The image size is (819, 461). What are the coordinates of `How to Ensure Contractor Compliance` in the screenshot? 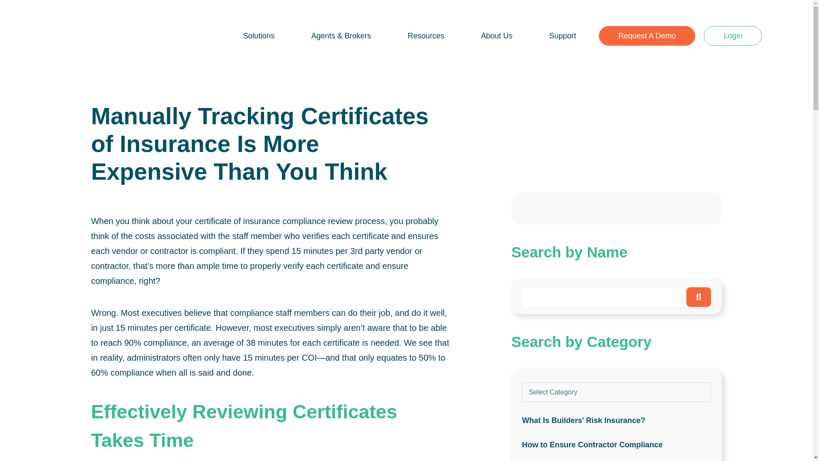 It's located at (616, 445).